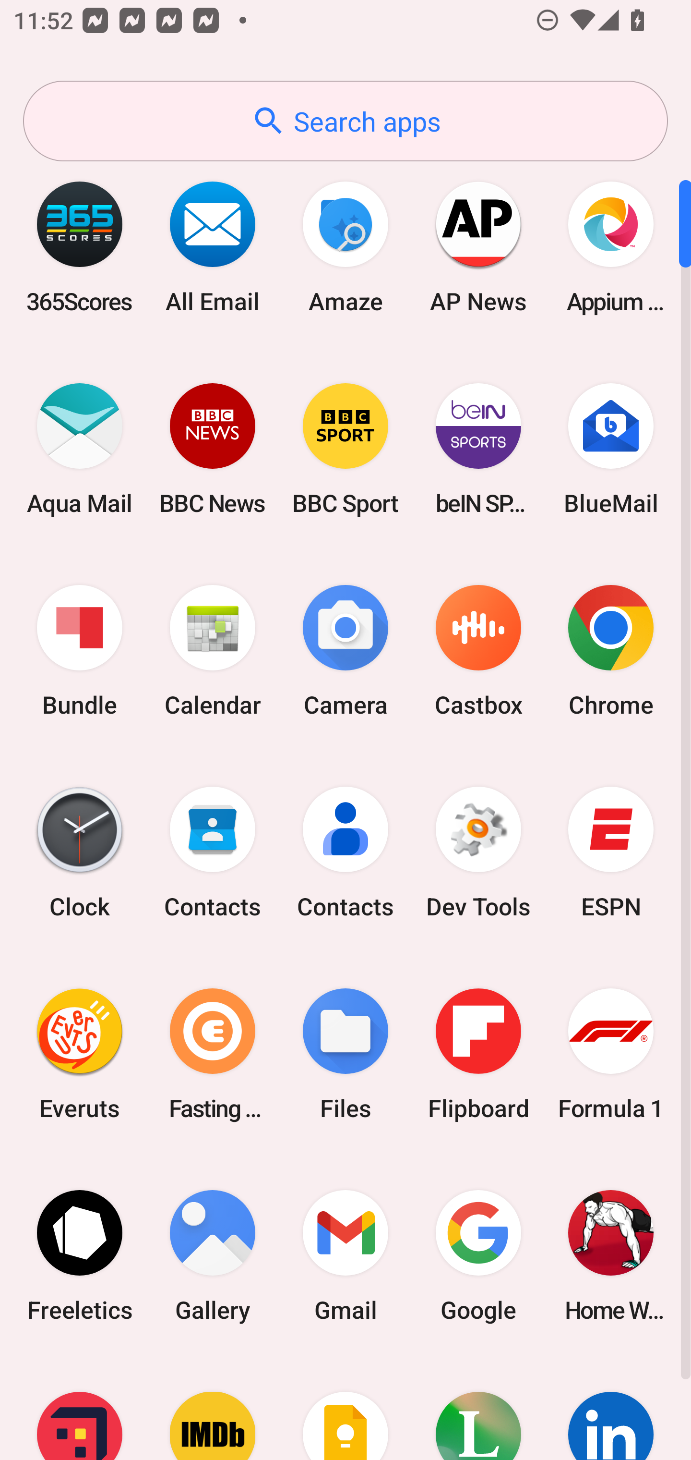 The height and width of the screenshot is (1460, 691). What do you see at coordinates (345, 651) in the screenshot?
I see `Camera` at bounding box center [345, 651].